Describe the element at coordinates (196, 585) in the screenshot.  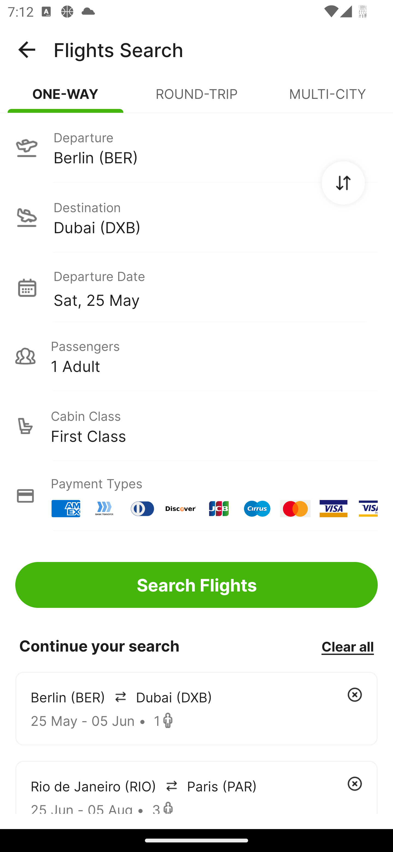
I see `Search Flights` at that location.